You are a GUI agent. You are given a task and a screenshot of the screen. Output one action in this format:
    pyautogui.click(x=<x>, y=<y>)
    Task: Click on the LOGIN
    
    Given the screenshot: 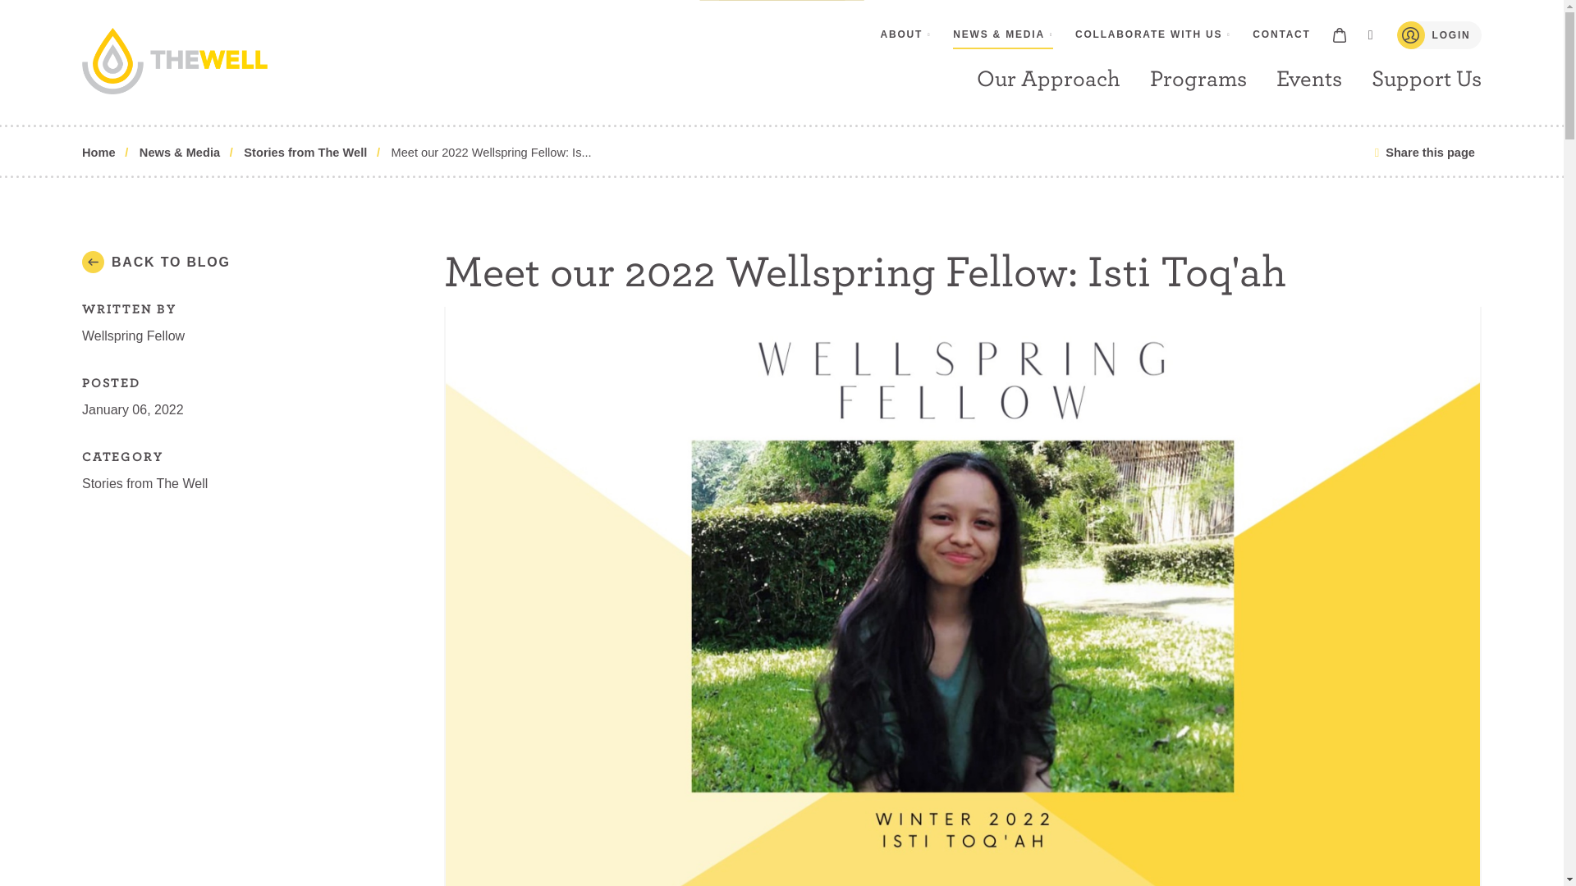 What is the action you would take?
    pyautogui.click(x=1440, y=34)
    